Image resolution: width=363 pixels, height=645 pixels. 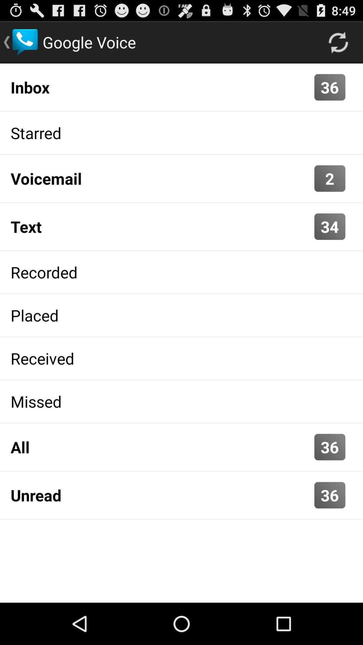 What do you see at coordinates (338, 42) in the screenshot?
I see `select item above the 36 item` at bounding box center [338, 42].